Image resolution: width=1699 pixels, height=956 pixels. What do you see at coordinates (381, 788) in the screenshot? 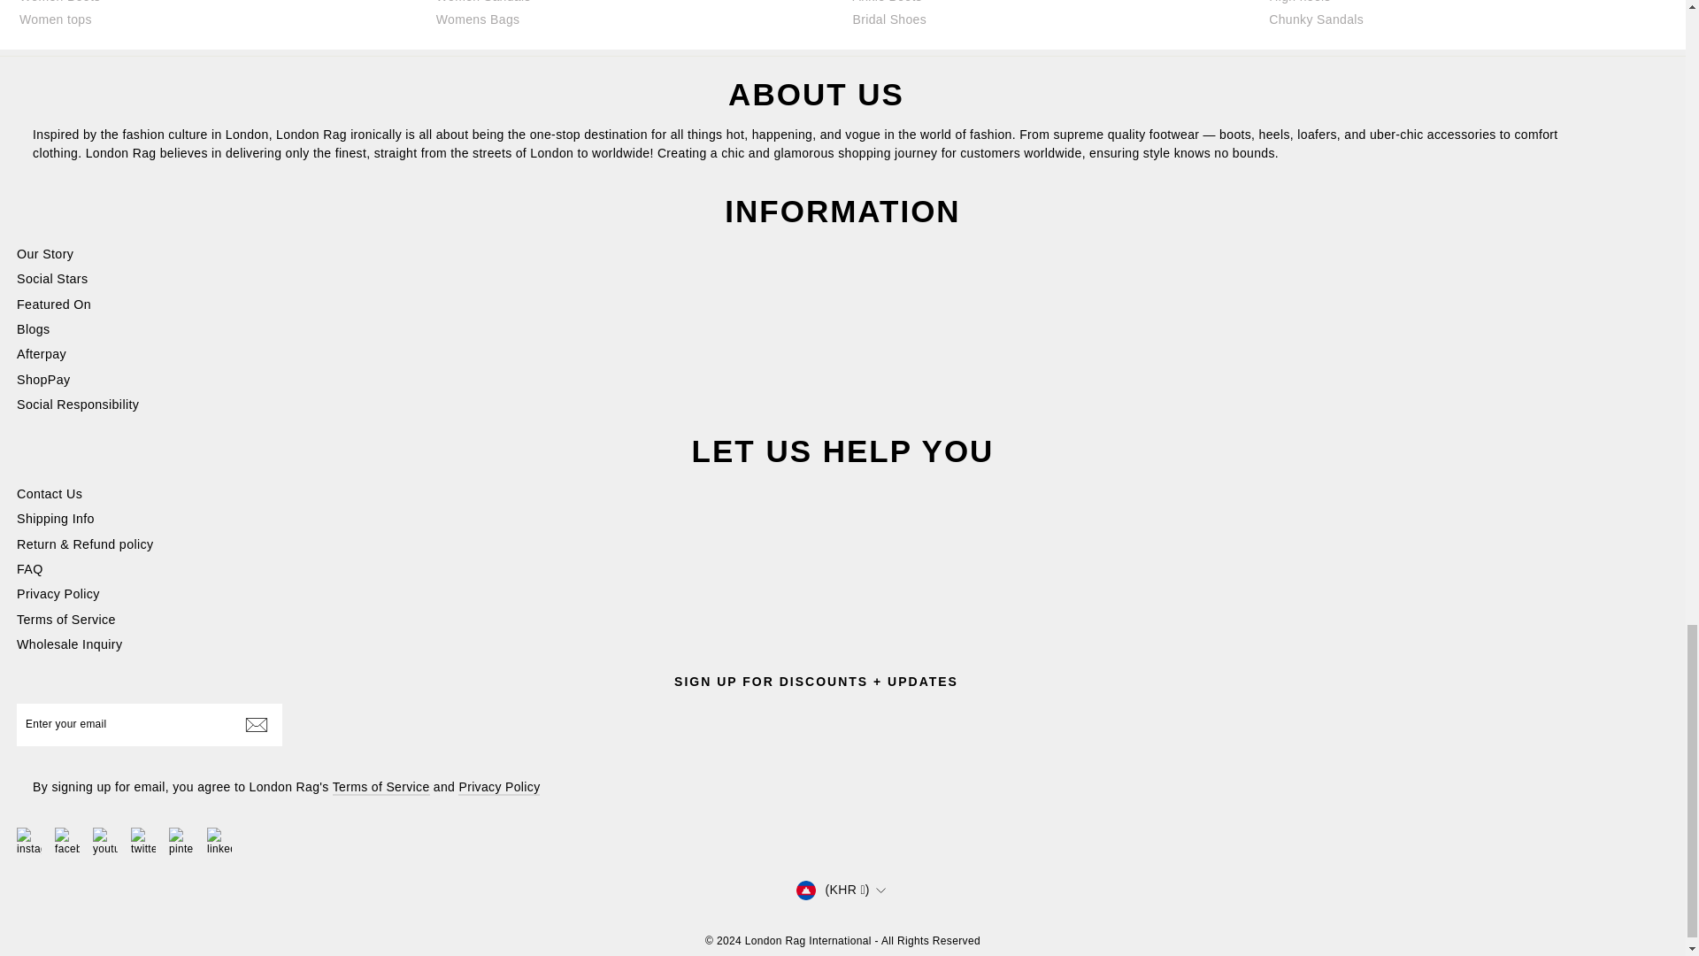
I see `Terms of Service` at bounding box center [381, 788].